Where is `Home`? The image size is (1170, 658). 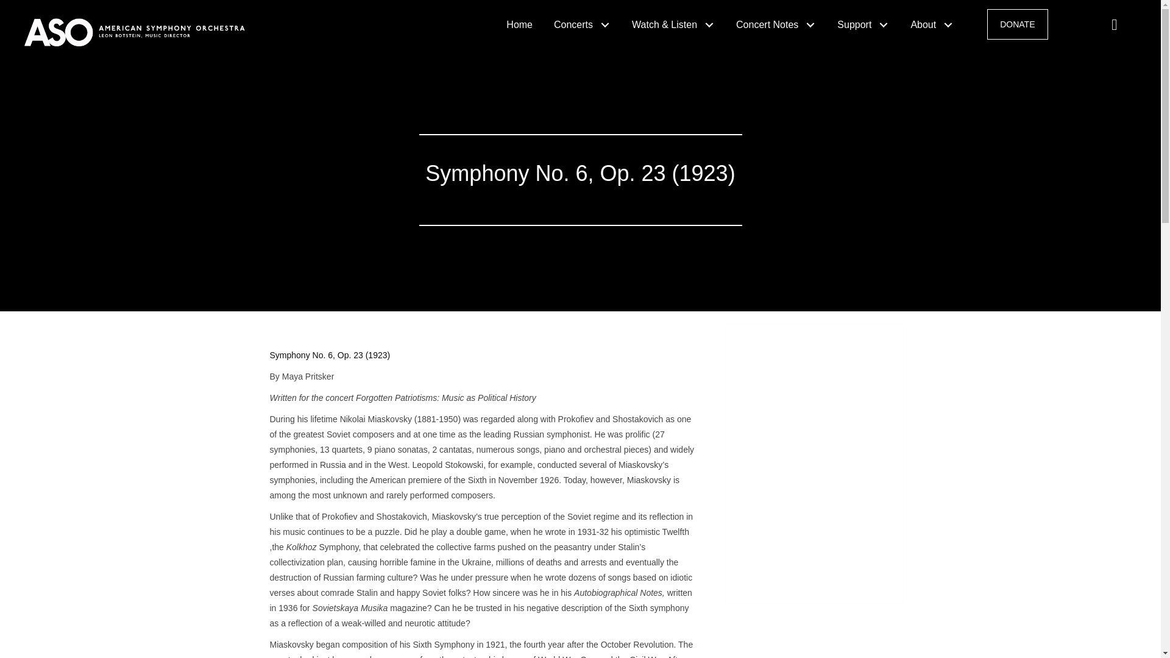 Home is located at coordinates (520, 24).